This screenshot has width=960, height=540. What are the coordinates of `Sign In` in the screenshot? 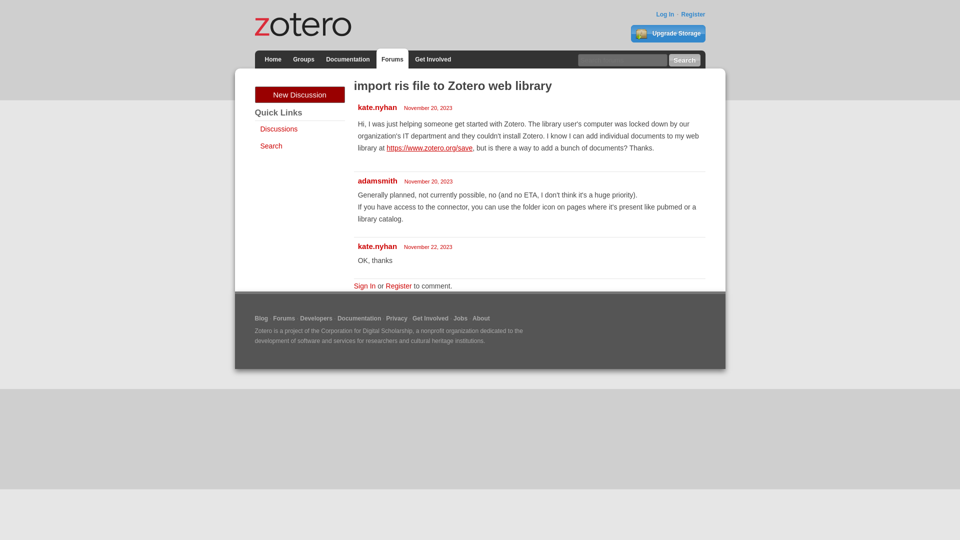 It's located at (365, 285).